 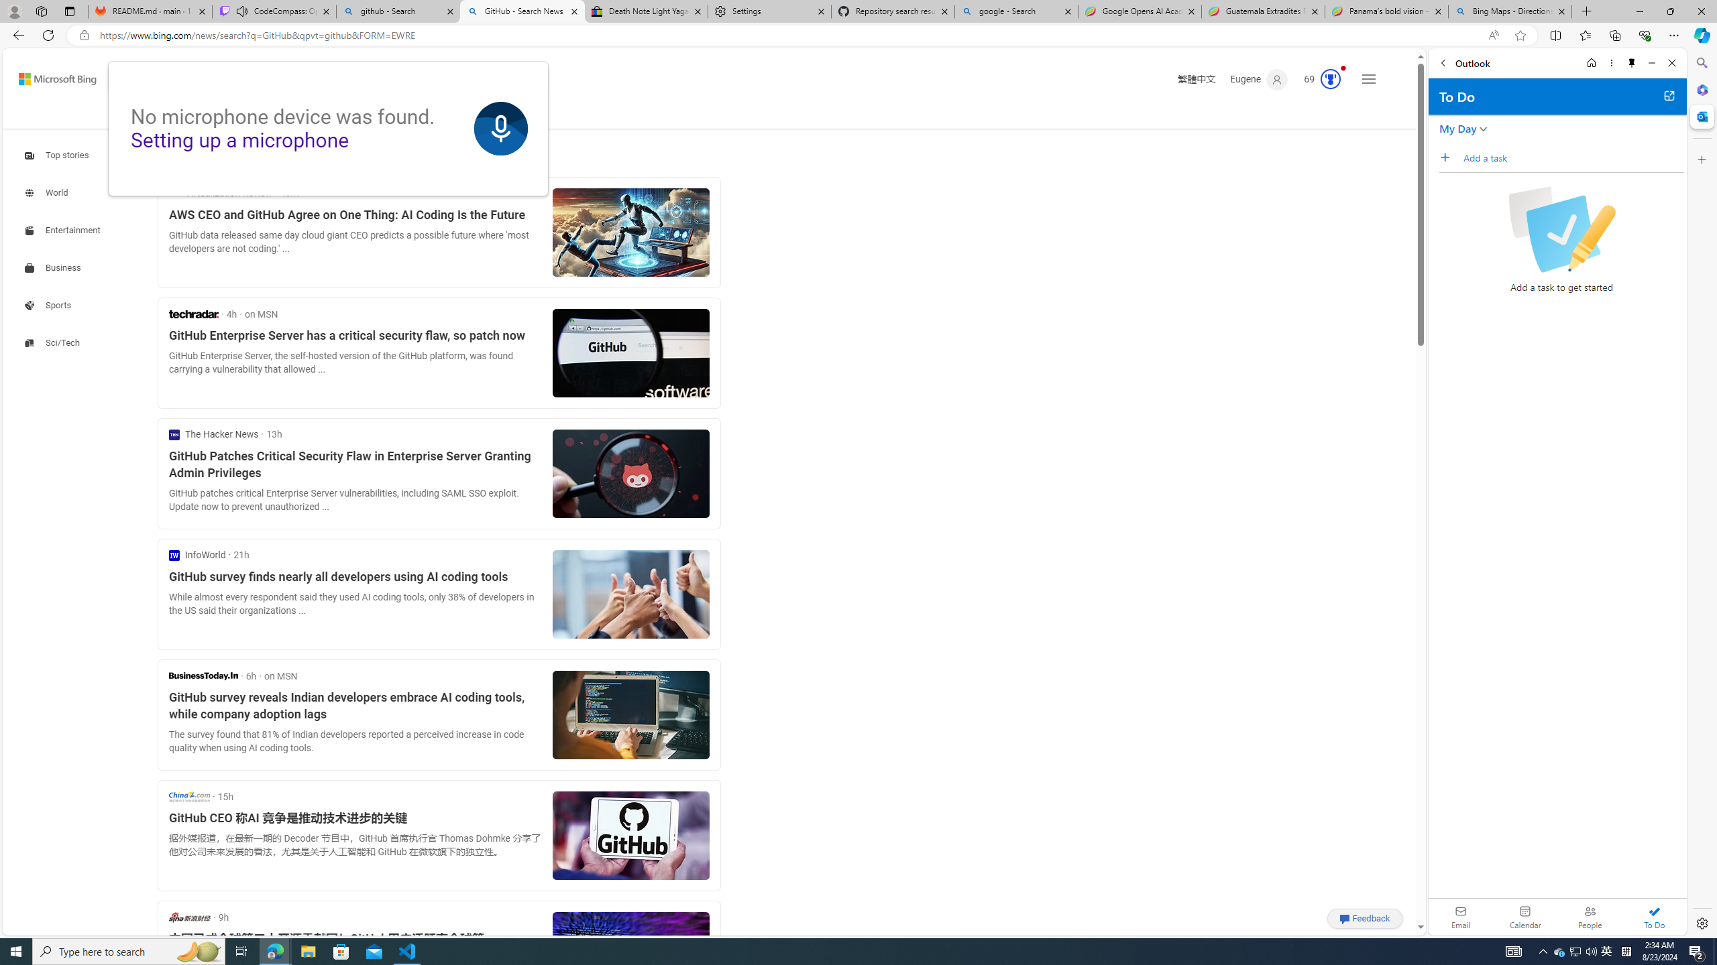 I want to click on Search news about Business, so click(x=55, y=267).